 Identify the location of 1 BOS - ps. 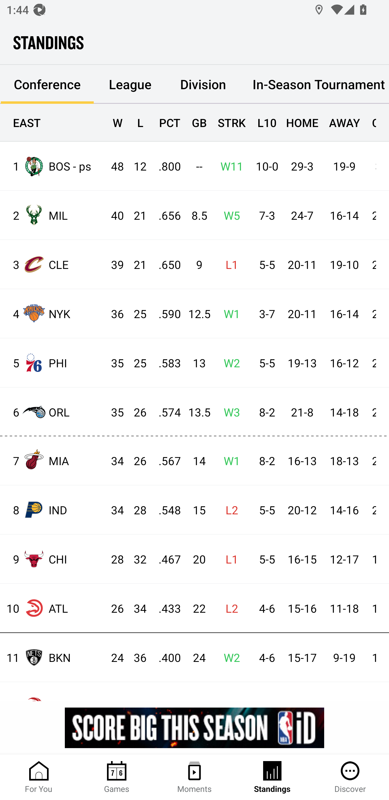
(53, 166).